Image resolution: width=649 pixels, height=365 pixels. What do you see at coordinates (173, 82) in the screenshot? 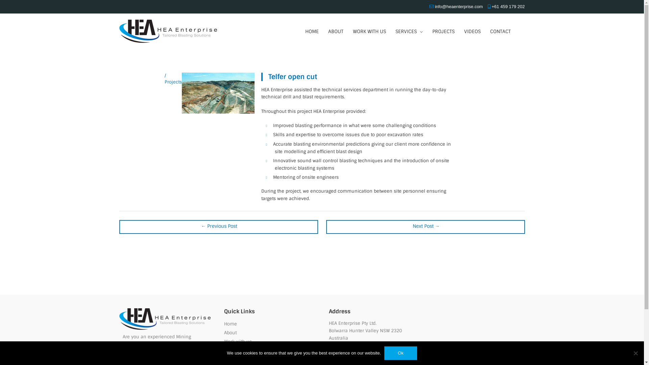
I see `Projects` at bounding box center [173, 82].